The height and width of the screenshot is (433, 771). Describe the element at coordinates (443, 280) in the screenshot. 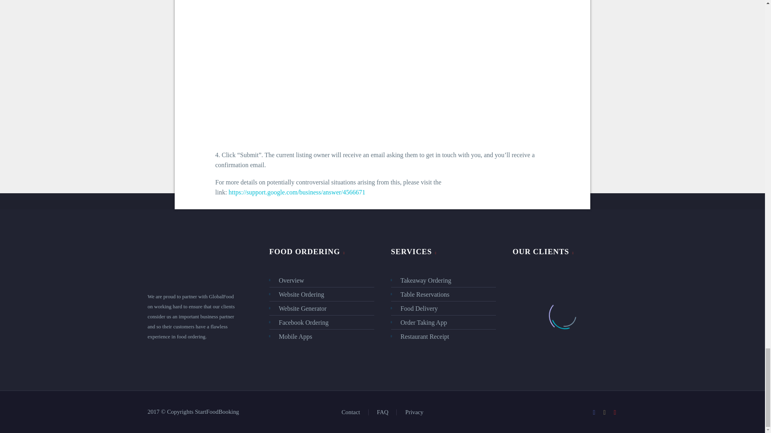

I see `Takeaway Ordering` at that location.